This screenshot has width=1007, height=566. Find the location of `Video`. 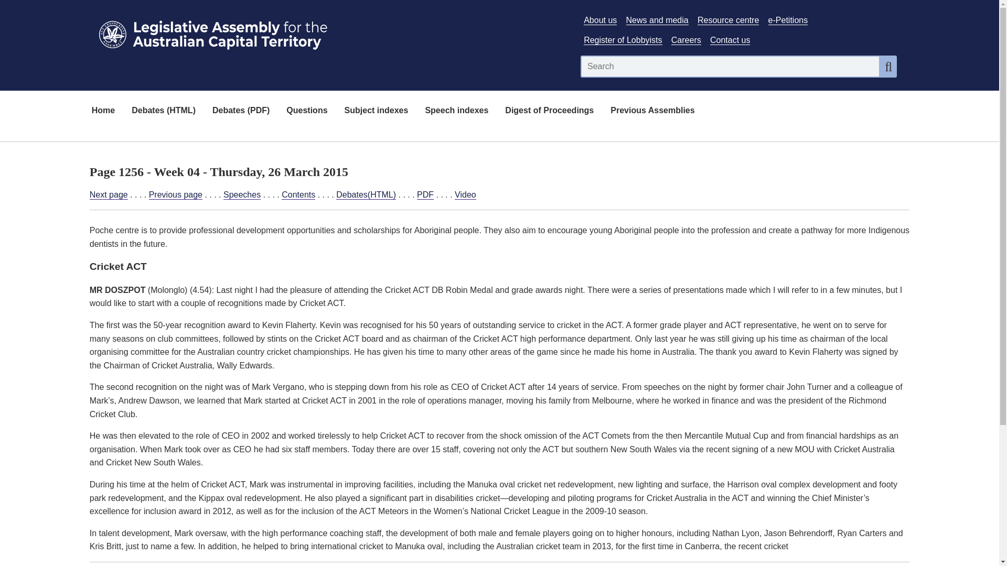

Video is located at coordinates (466, 195).